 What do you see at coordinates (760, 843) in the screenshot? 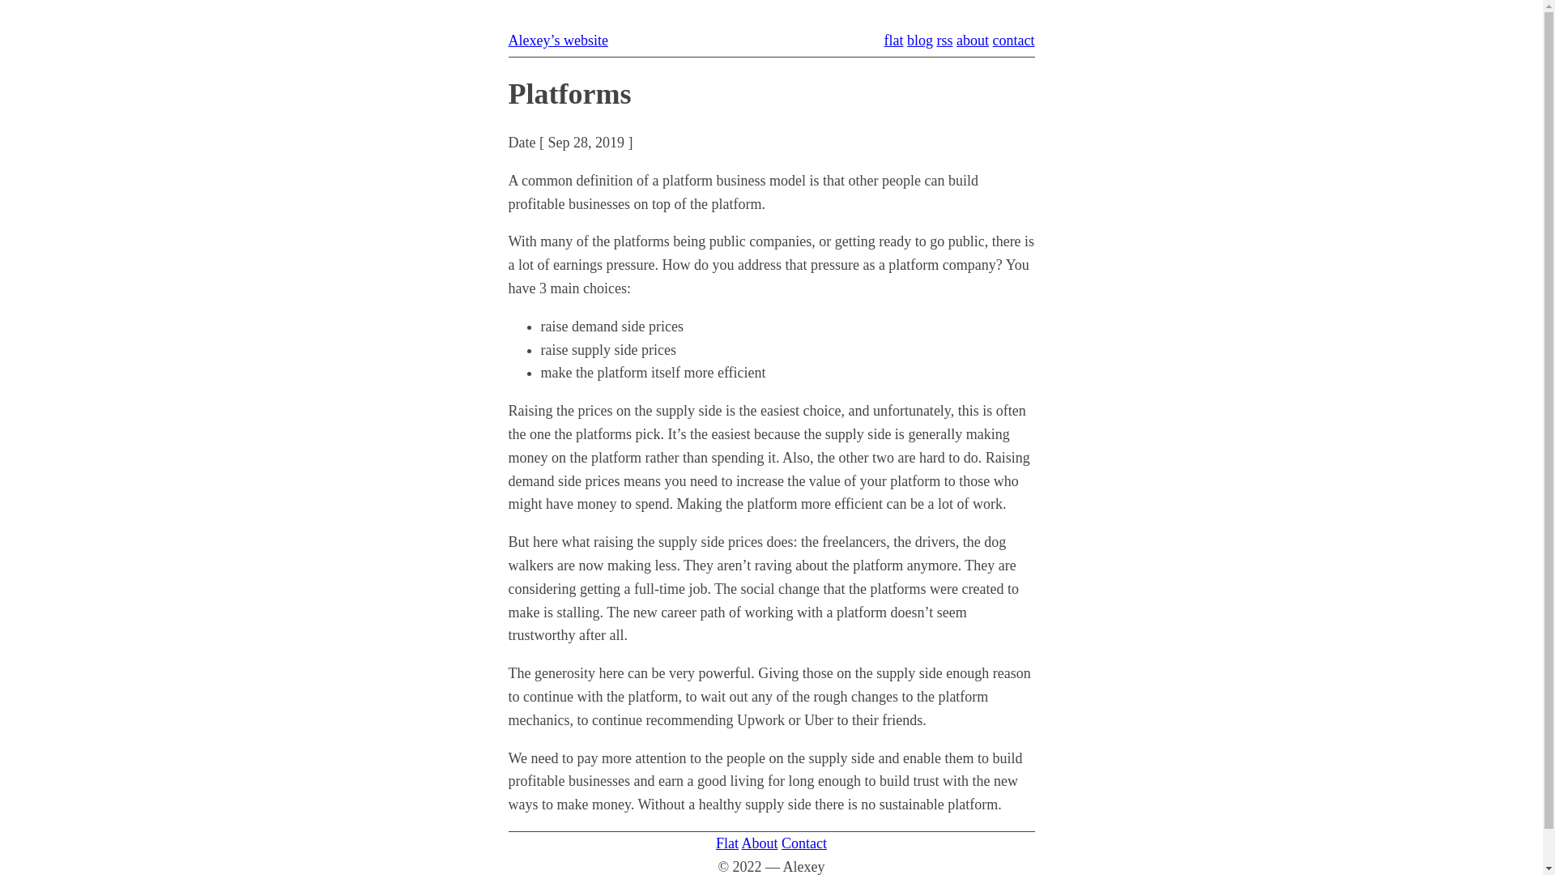
I see `About` at bounding box center [760, 843].